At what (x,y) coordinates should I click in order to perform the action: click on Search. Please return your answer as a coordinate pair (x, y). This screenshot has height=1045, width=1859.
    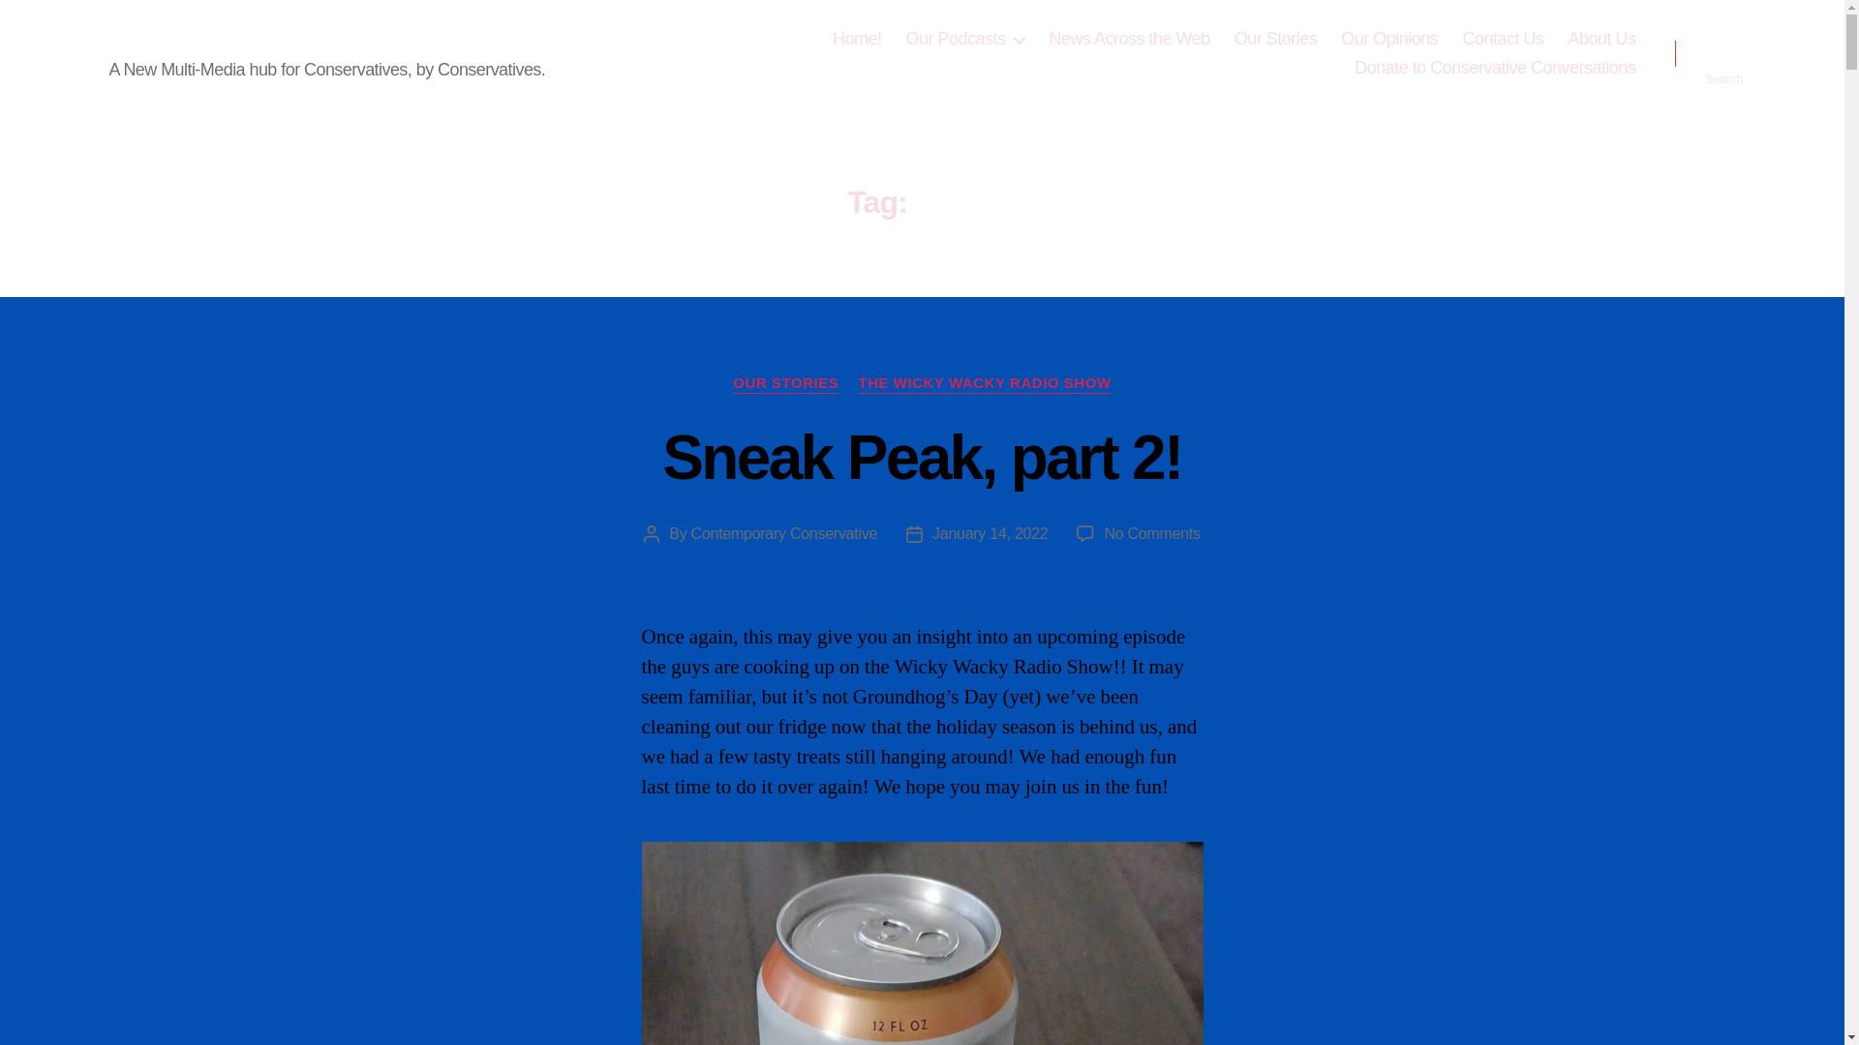
    Looking at the image, I should click on (1724, 53).